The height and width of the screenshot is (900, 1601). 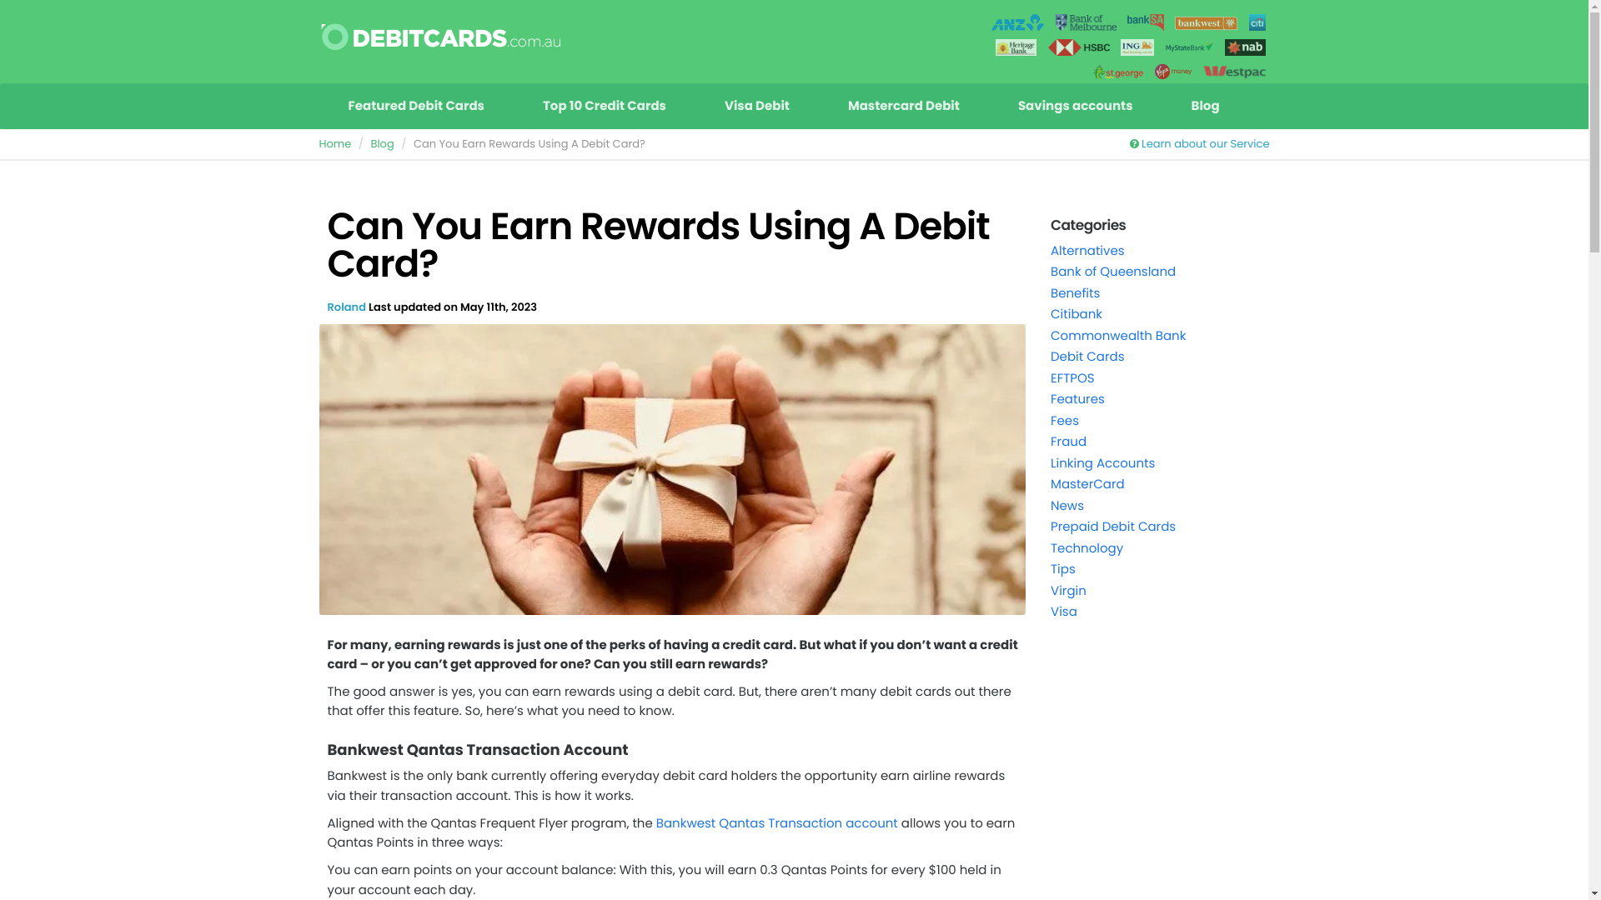 What do you see at coordinates (1065, 422) in the screenshot?
I see `Fees` at bounding box center [1065, 422].